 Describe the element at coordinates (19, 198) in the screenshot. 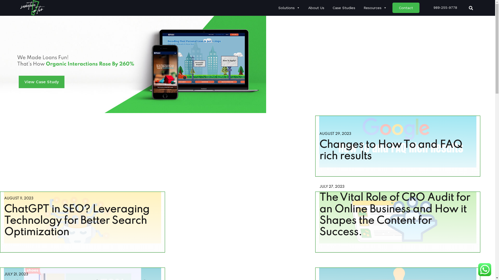

I see `AUGUST 11, 2023` at that location.